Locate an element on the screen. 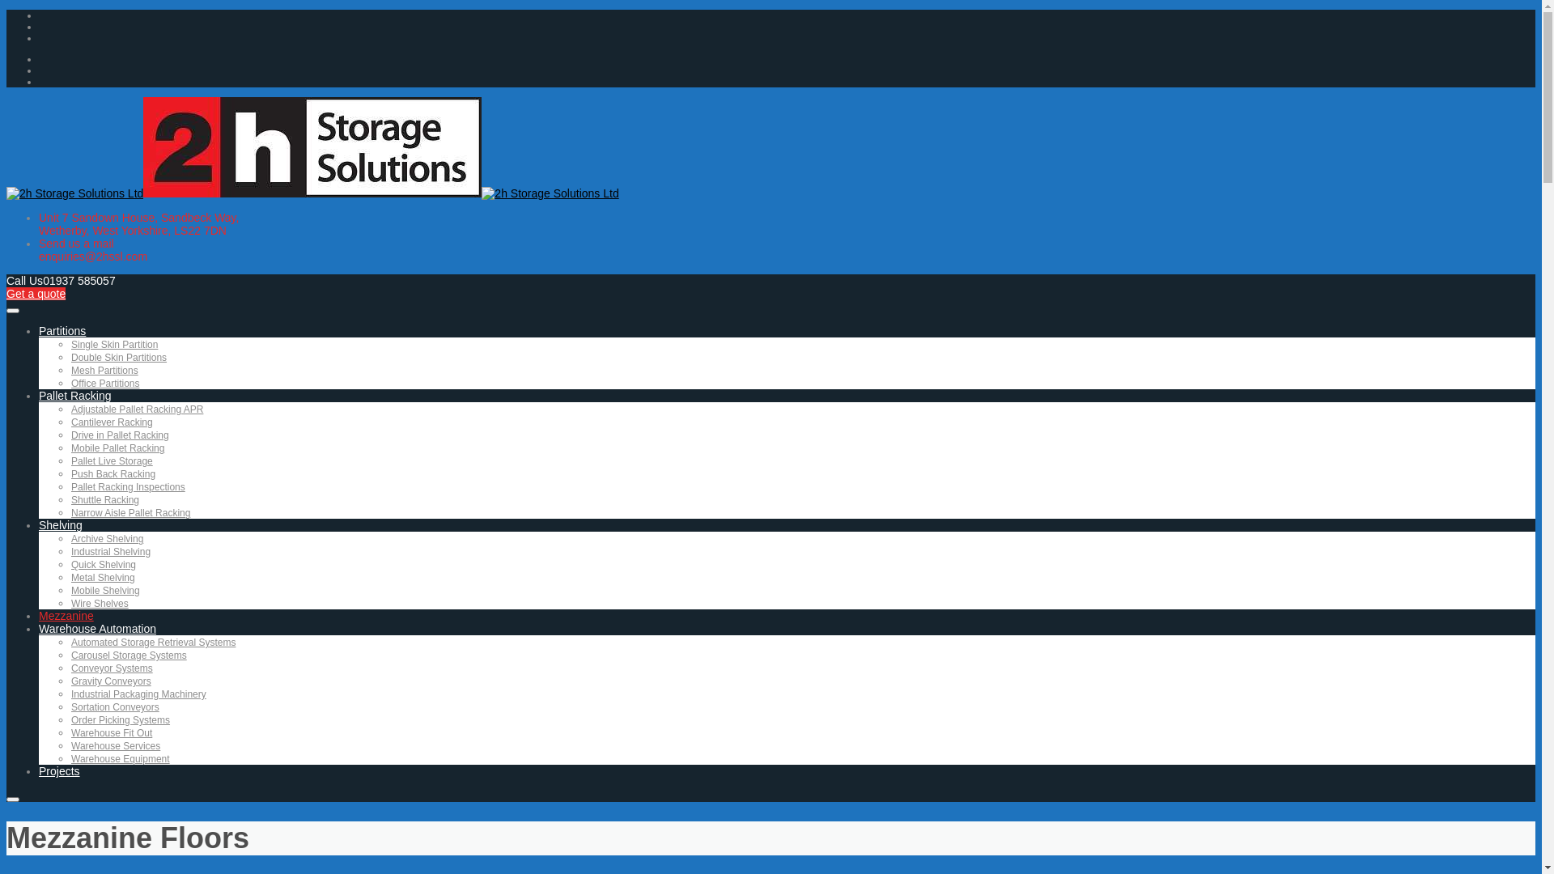  Cantilever Racking is located at coordinates (112, 422).